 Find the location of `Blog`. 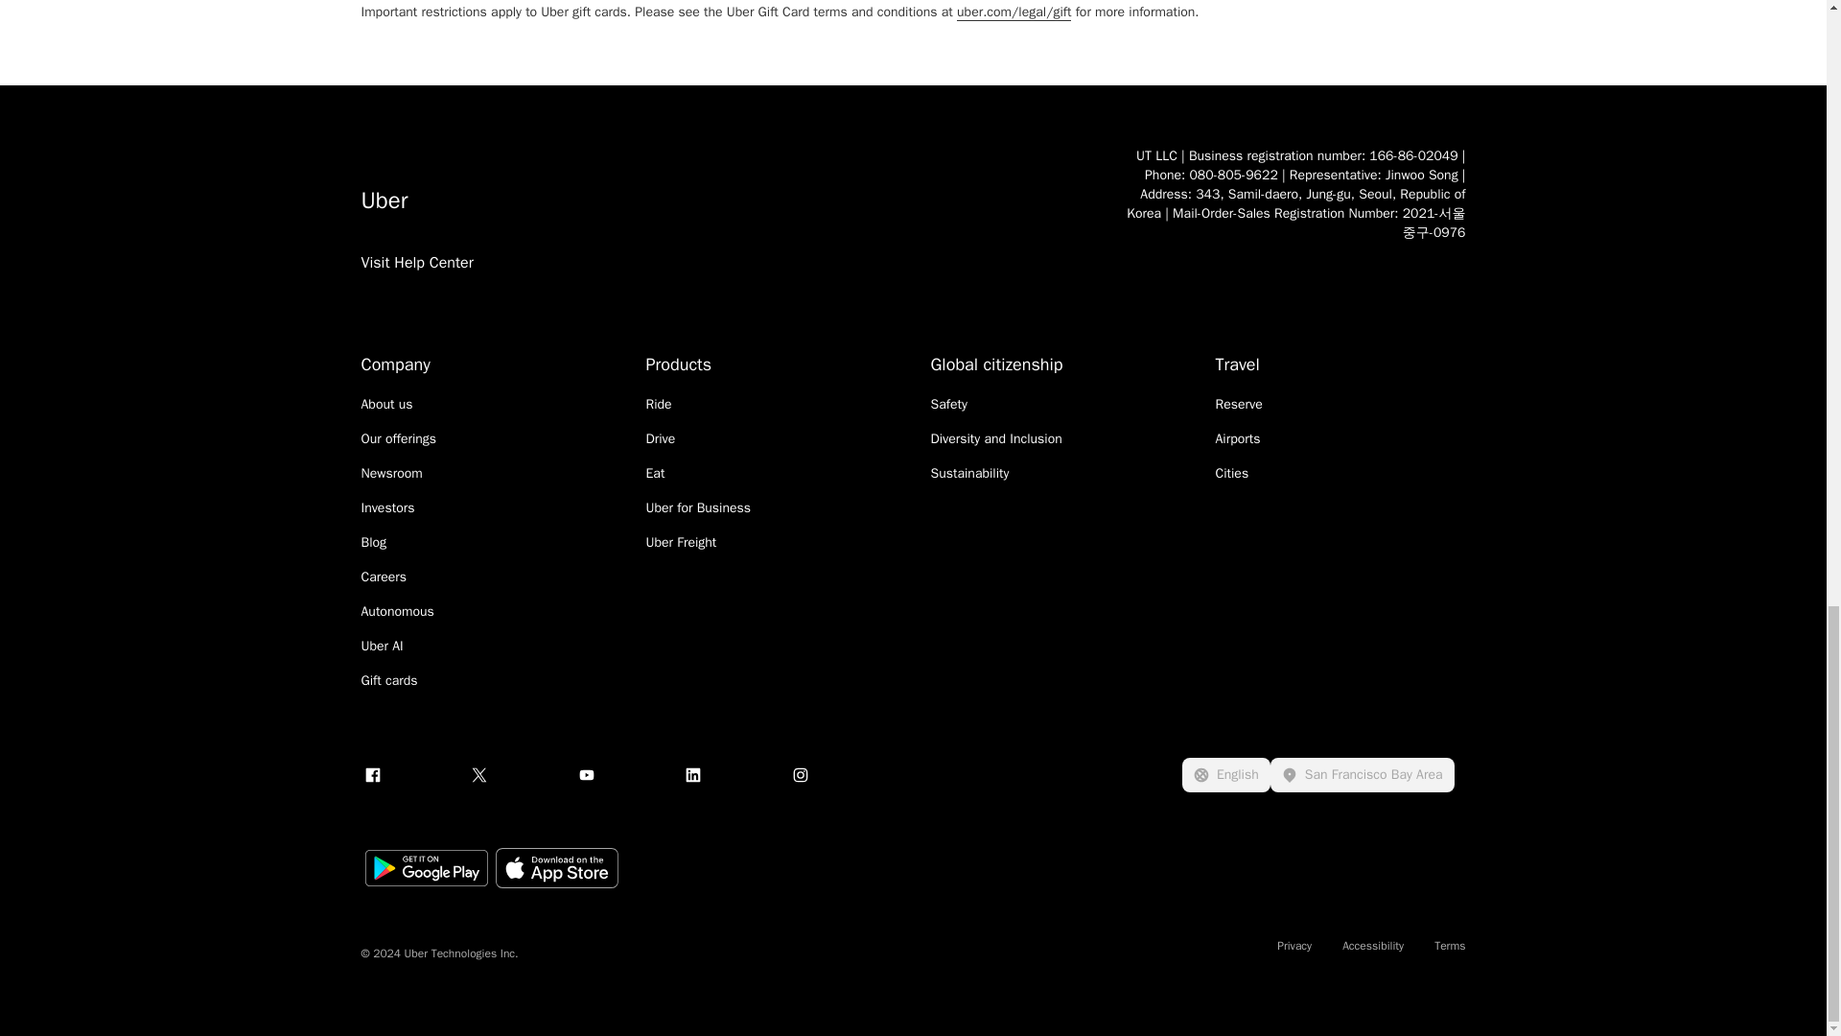

Blog is located at coordinates (374, 543).